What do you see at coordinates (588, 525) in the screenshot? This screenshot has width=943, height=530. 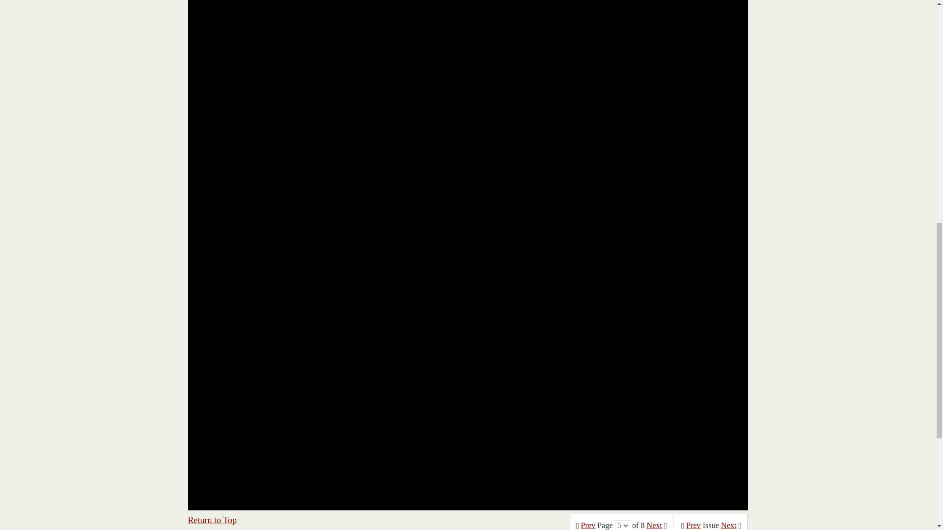 I see `Prev` at bounding box center [588, 525].